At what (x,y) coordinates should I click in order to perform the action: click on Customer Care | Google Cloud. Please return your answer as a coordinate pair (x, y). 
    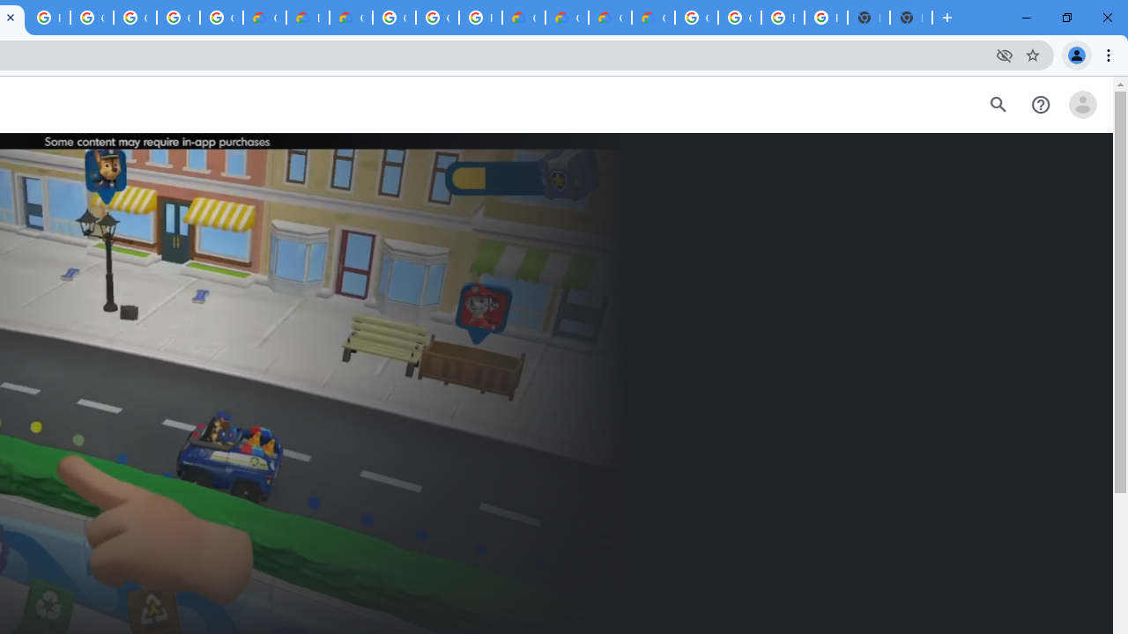
    Looking at the image, I should click on (264, 18).